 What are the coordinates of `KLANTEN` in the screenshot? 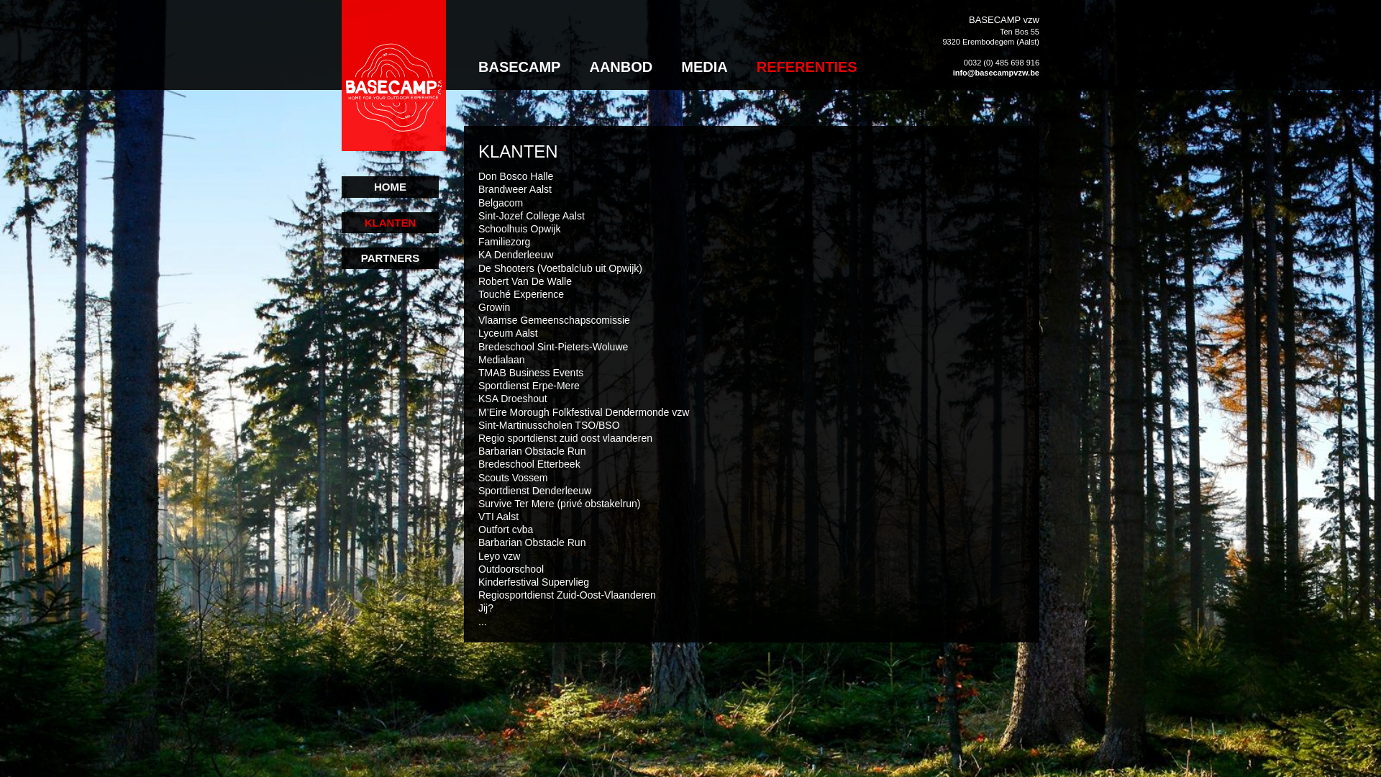 It's located at (390, 222).